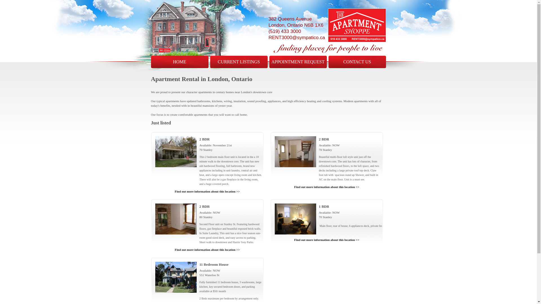 The image size is (541, 304). What do you see at coordinates (357, 25) in the screenshot?
I see `Apartment Shoppe` at bounding box center [357, 25].